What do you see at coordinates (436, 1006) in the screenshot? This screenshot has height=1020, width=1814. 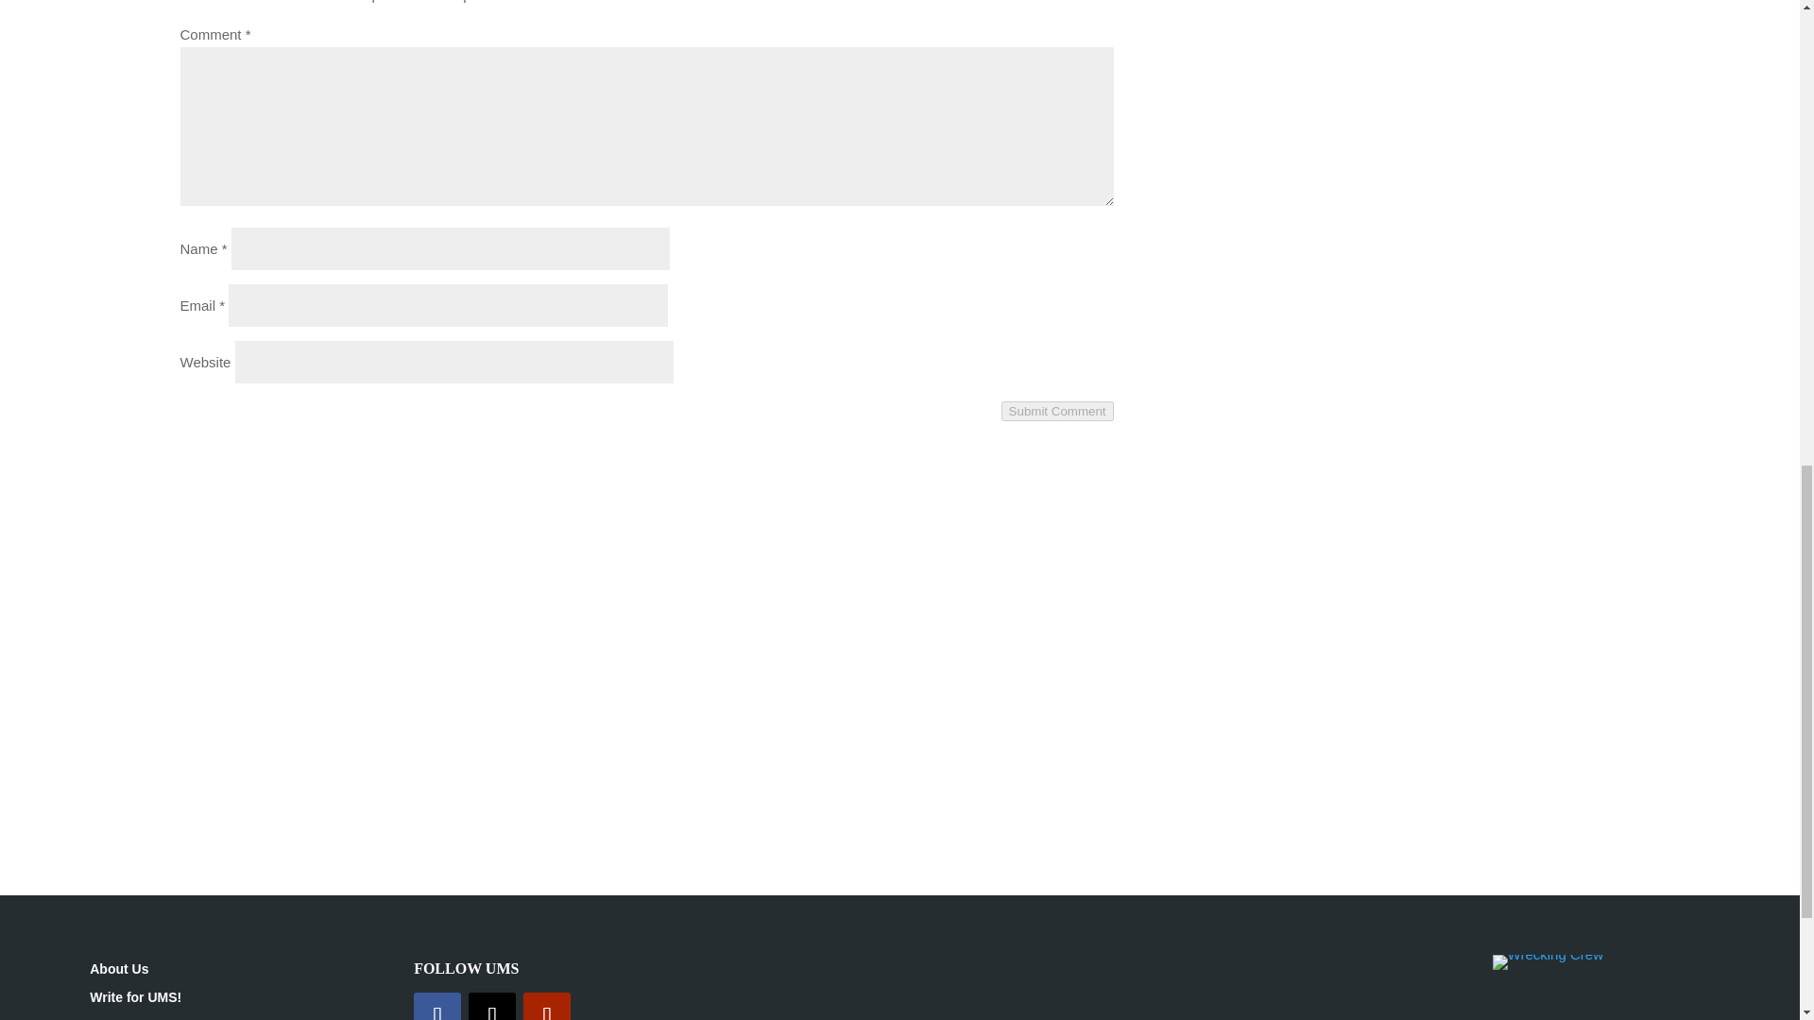 I see `Follow on Facebook` at bounding box center [436, 1006].